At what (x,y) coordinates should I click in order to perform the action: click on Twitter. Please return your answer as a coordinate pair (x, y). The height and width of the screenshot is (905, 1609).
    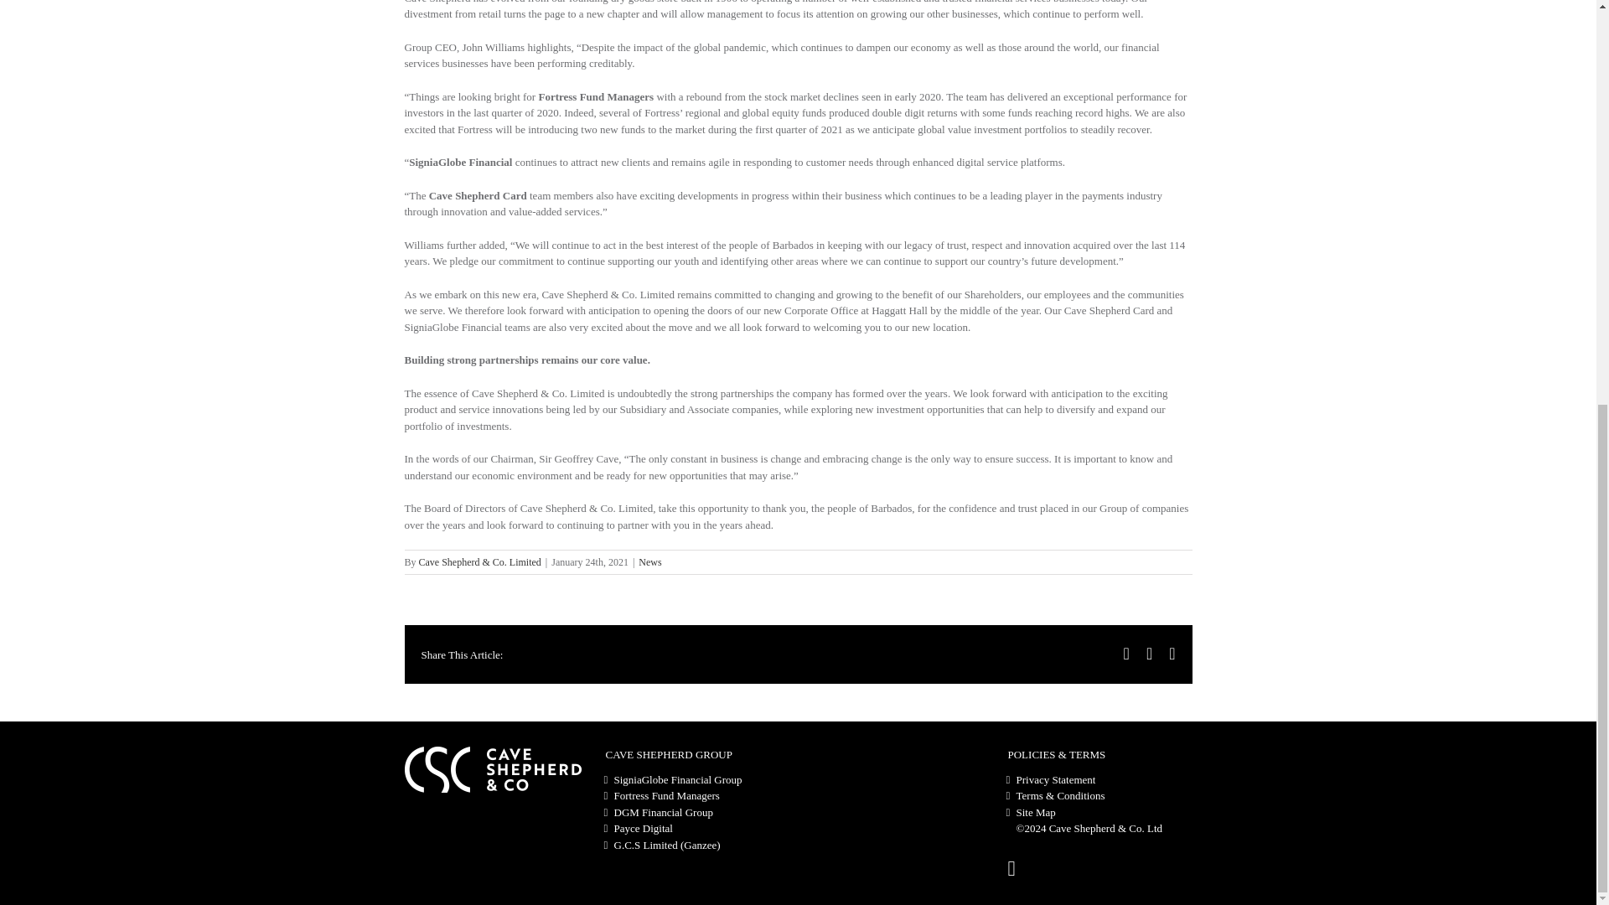
    Looking at the image, I should click on (1148, 654).